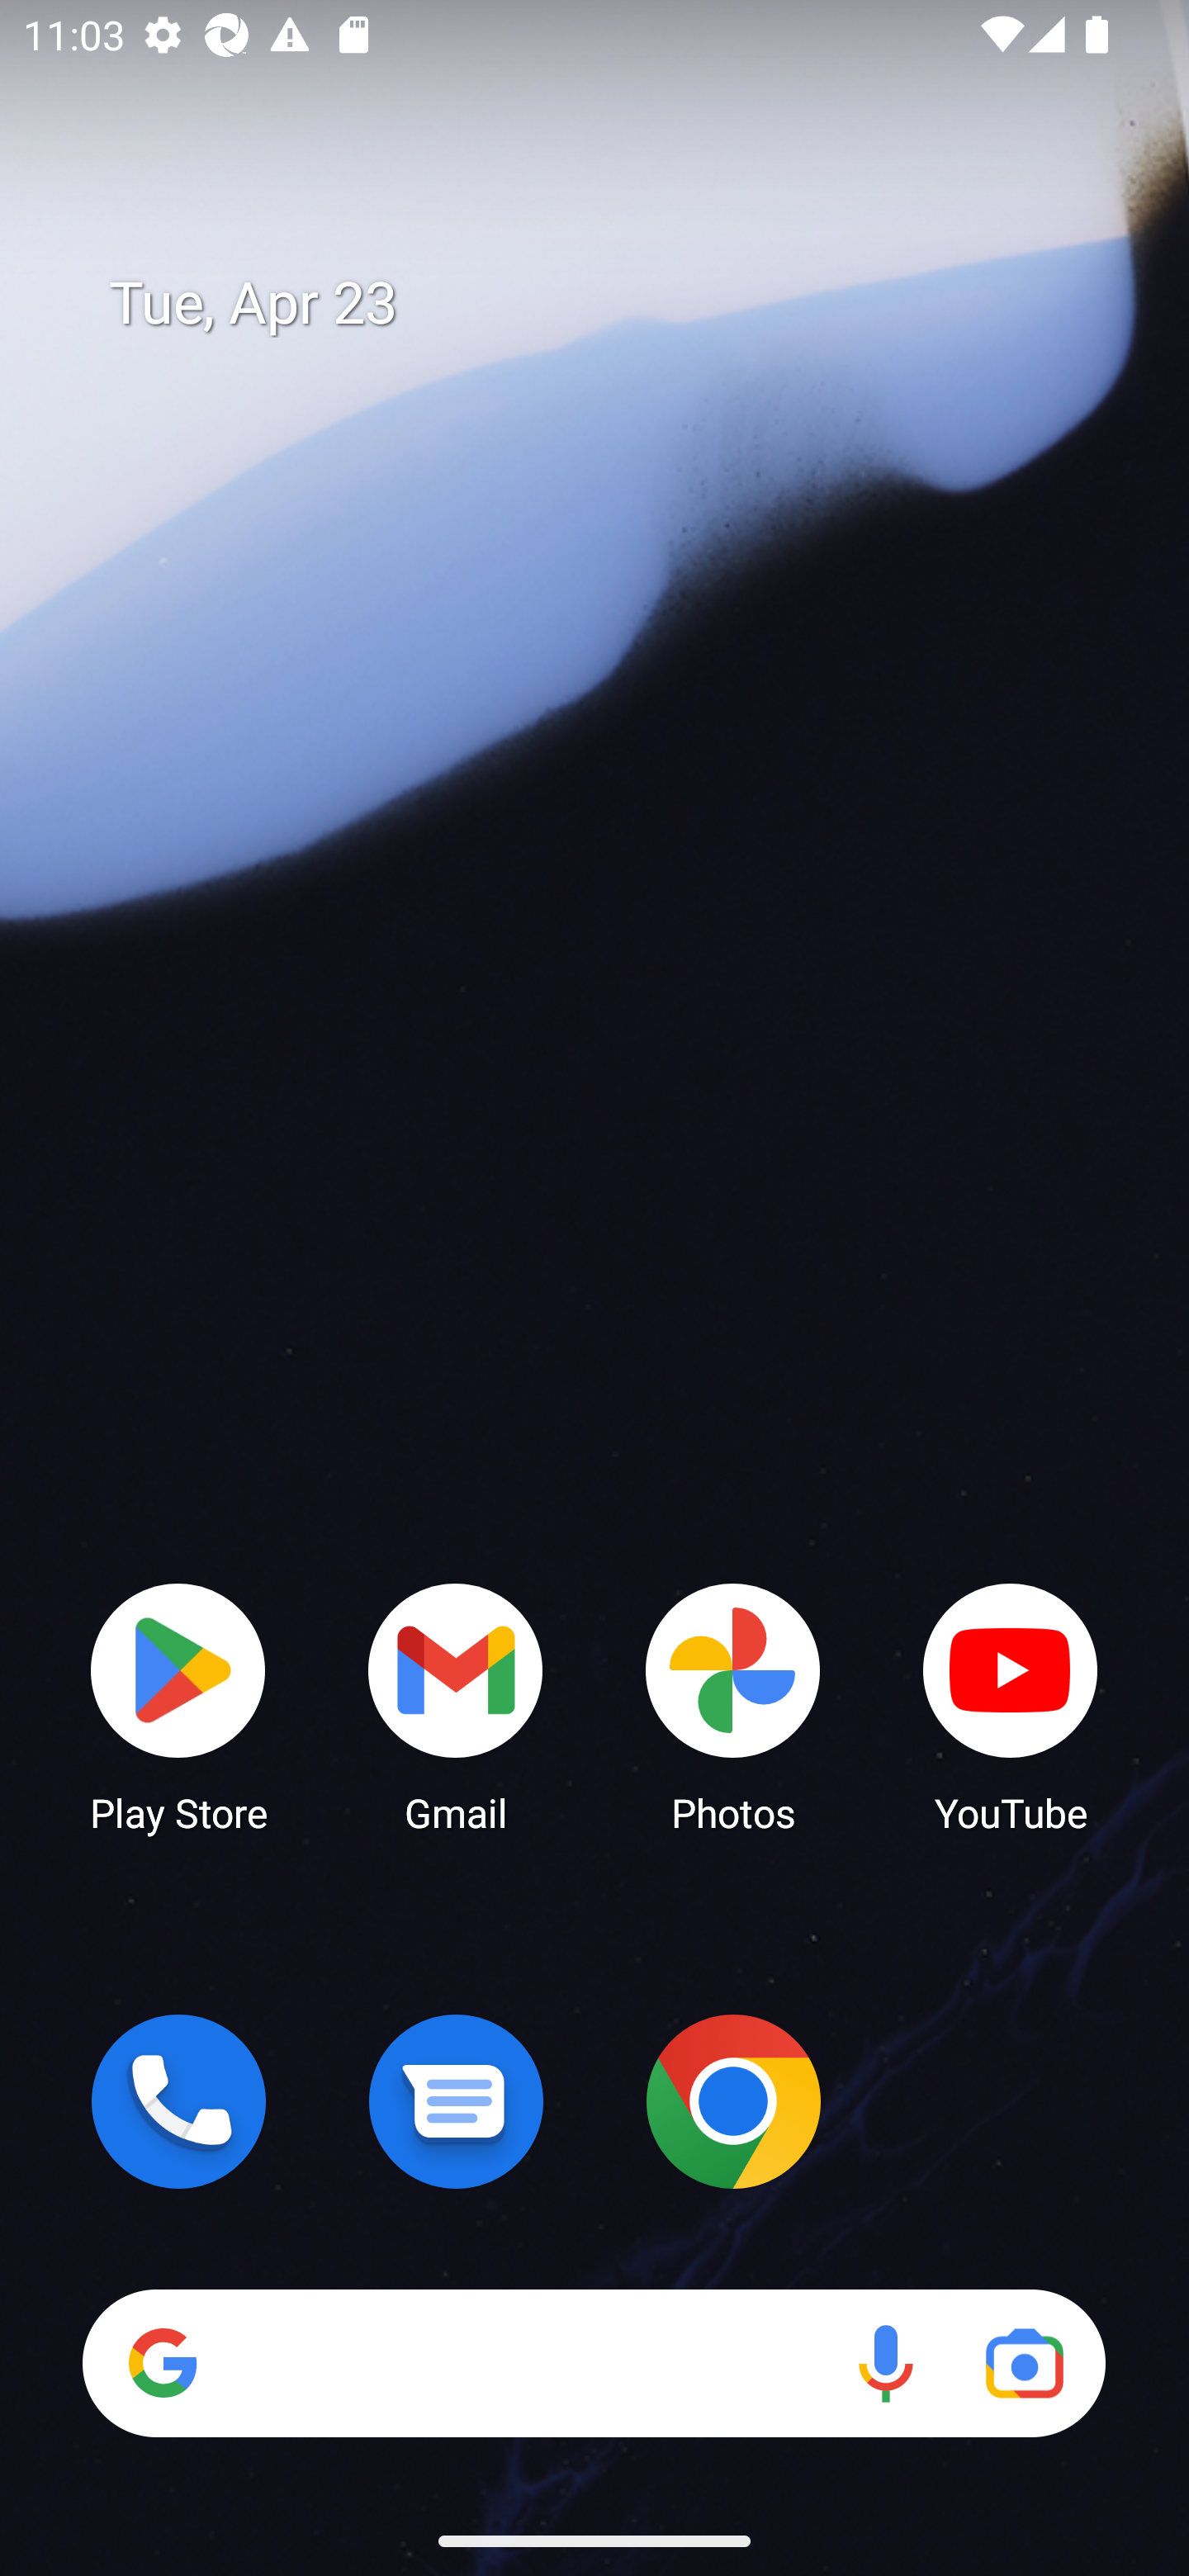 This screenshot has width=1189, height=2576. What do you see at coordinates (885, 2363) in the screenshot?
I see `Voice search` at bounding box center [885, 2363].